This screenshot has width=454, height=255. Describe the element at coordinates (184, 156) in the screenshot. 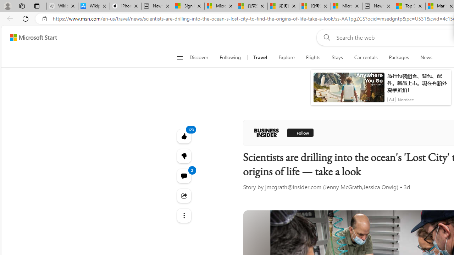

I see `123` at that location.